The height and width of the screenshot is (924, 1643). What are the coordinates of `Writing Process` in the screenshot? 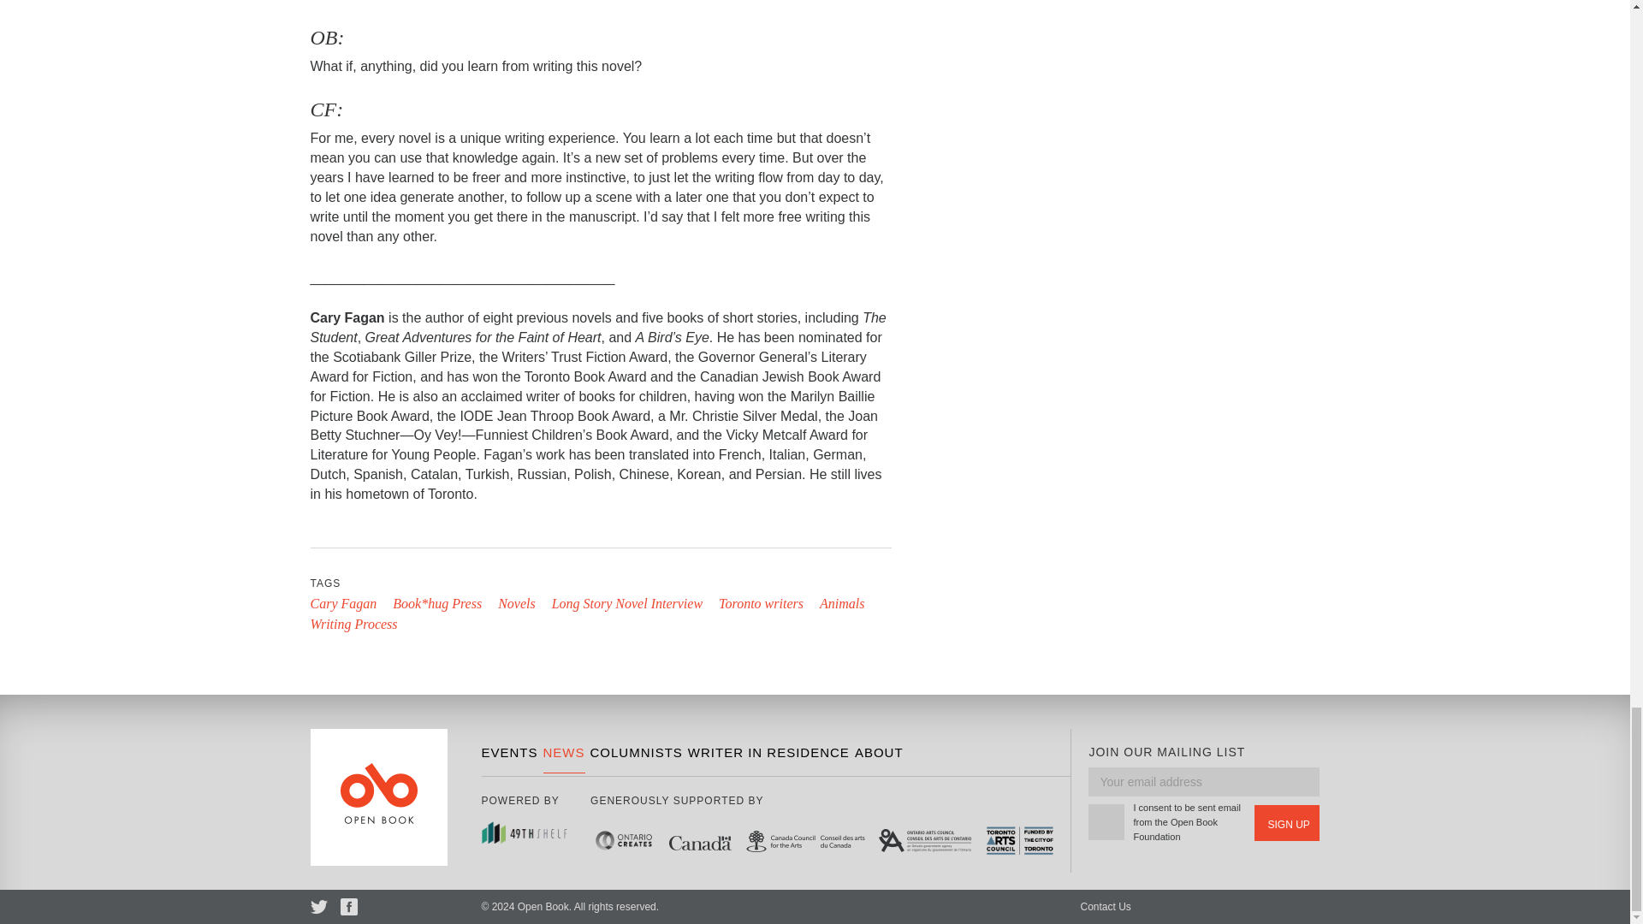 It's located at (353, 624).